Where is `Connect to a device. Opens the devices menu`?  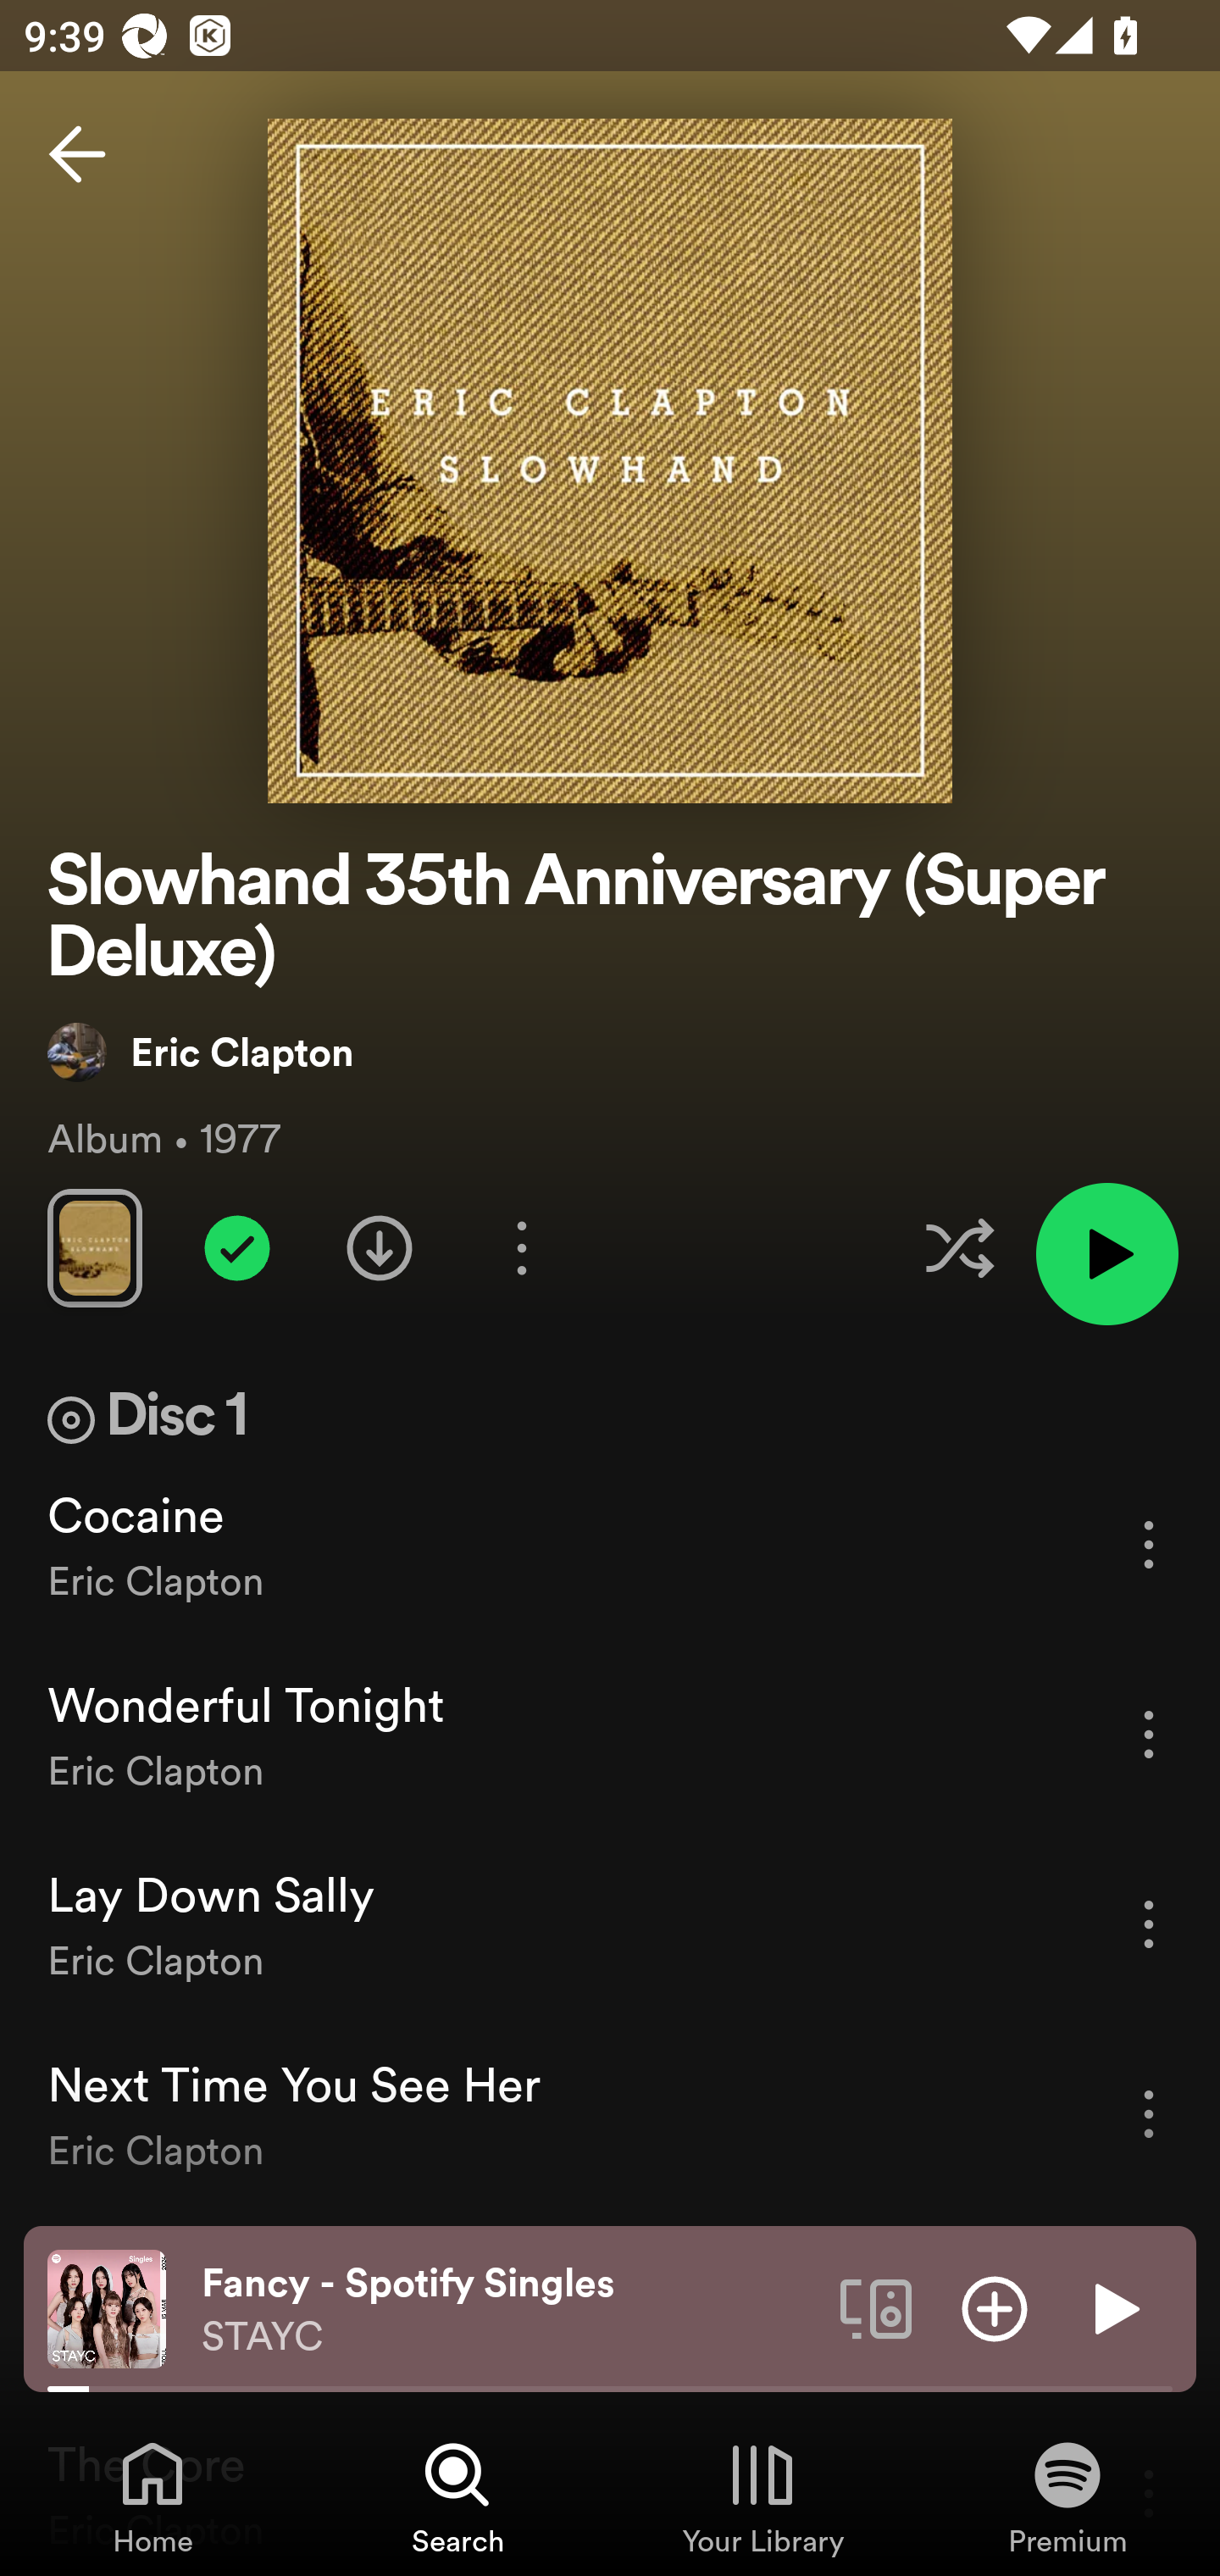 Connect to a device. Opens the devices menu is located at coordinates (876, 2307).